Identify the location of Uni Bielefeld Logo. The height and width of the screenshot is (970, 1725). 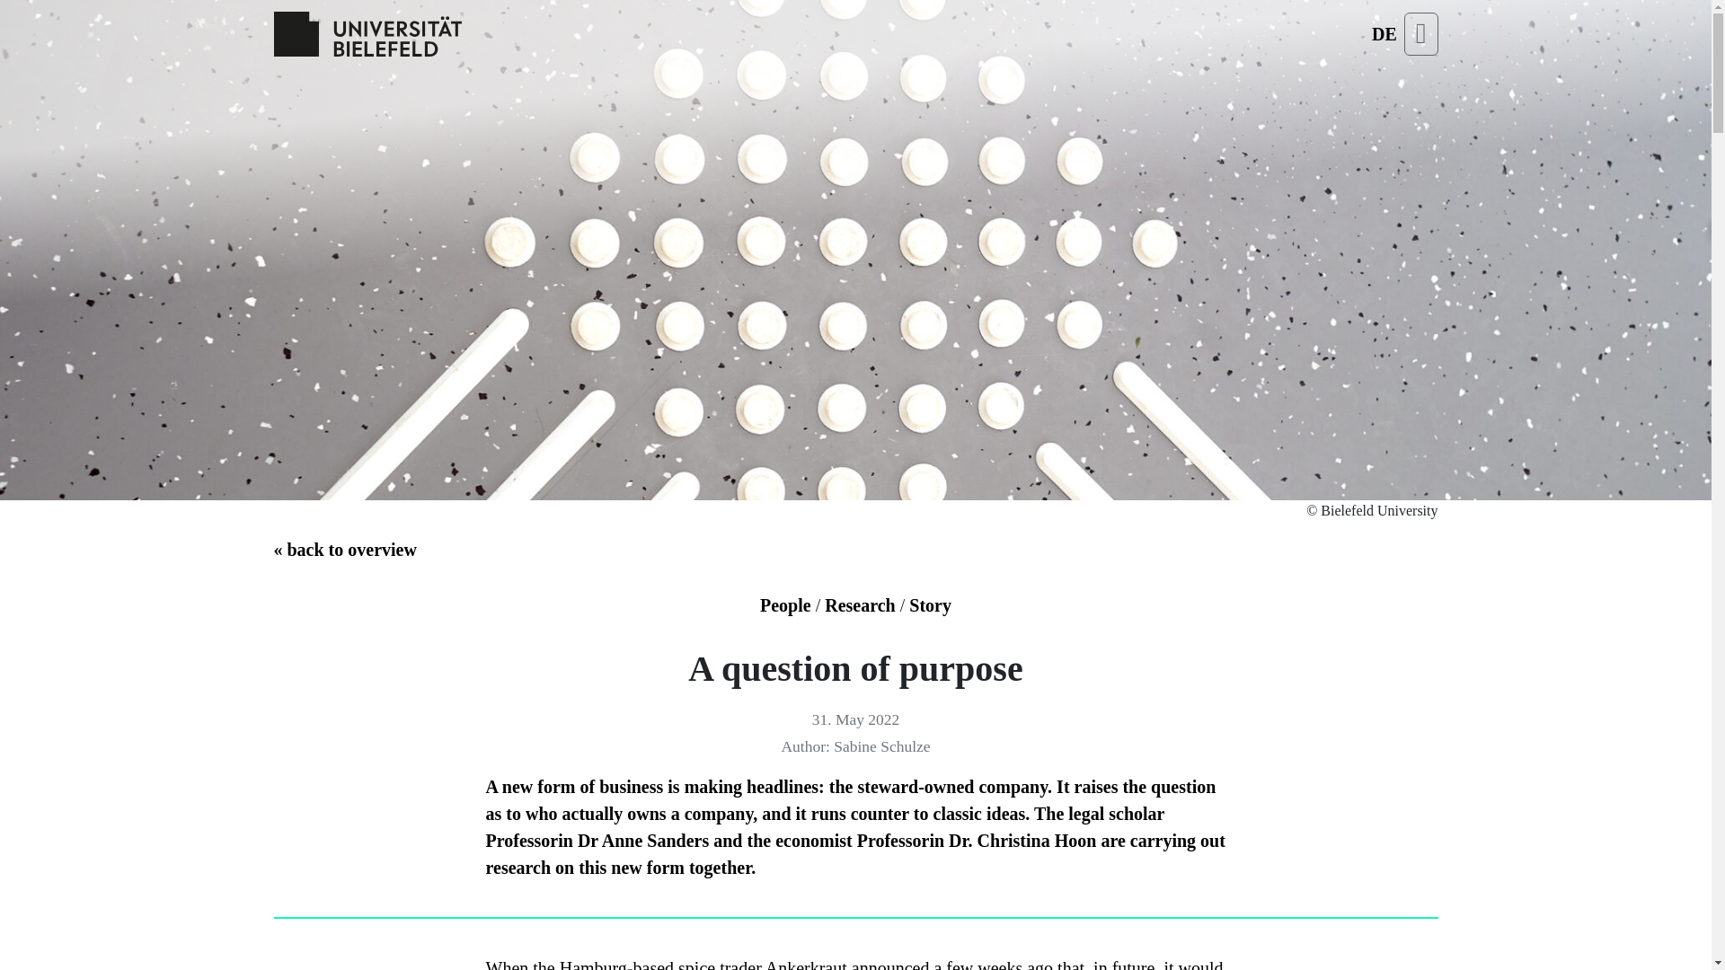
(367, 33).